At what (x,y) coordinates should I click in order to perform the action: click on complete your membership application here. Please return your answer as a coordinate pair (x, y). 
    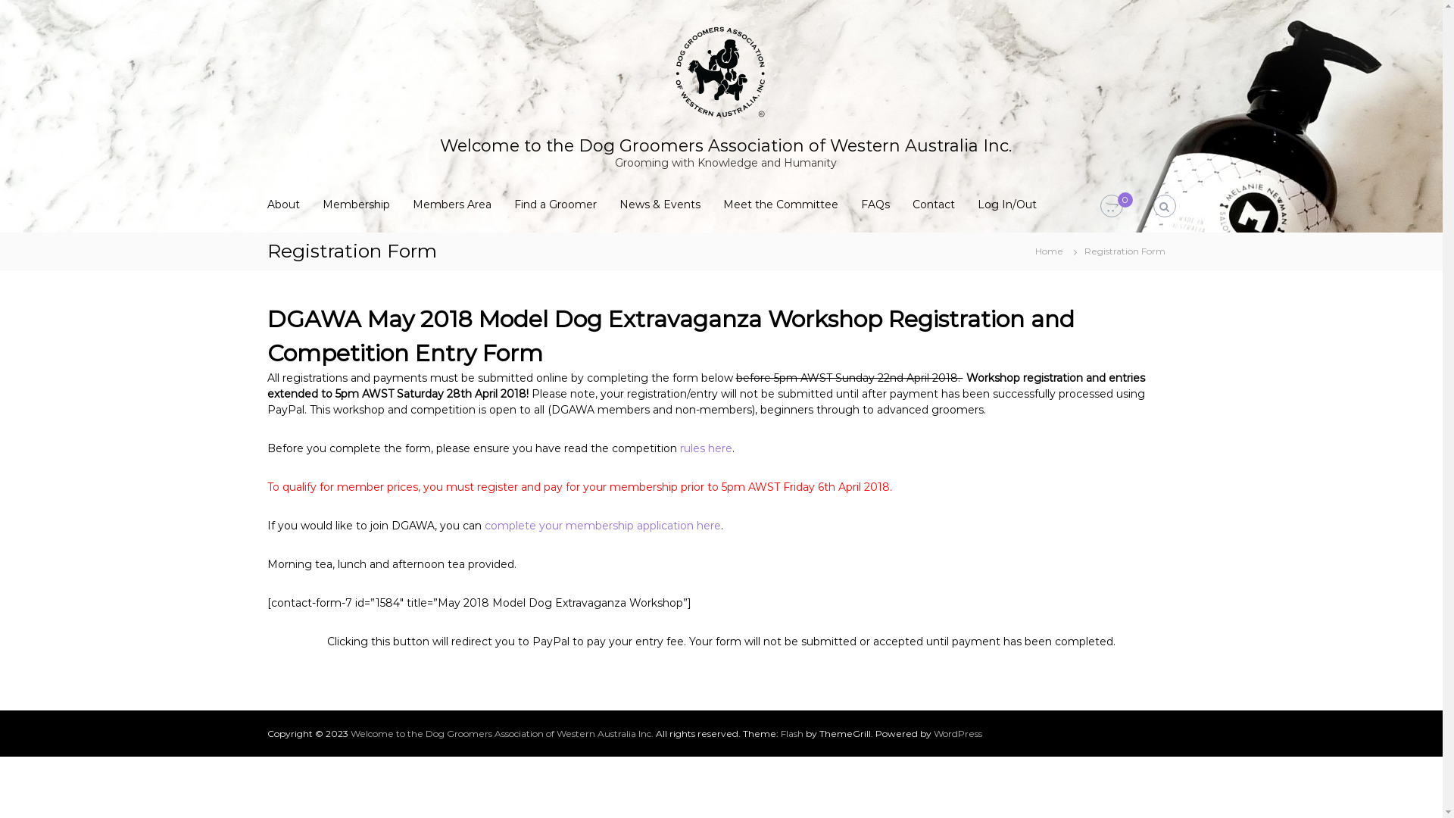
    Looking at the image, I should click on (603, 525).